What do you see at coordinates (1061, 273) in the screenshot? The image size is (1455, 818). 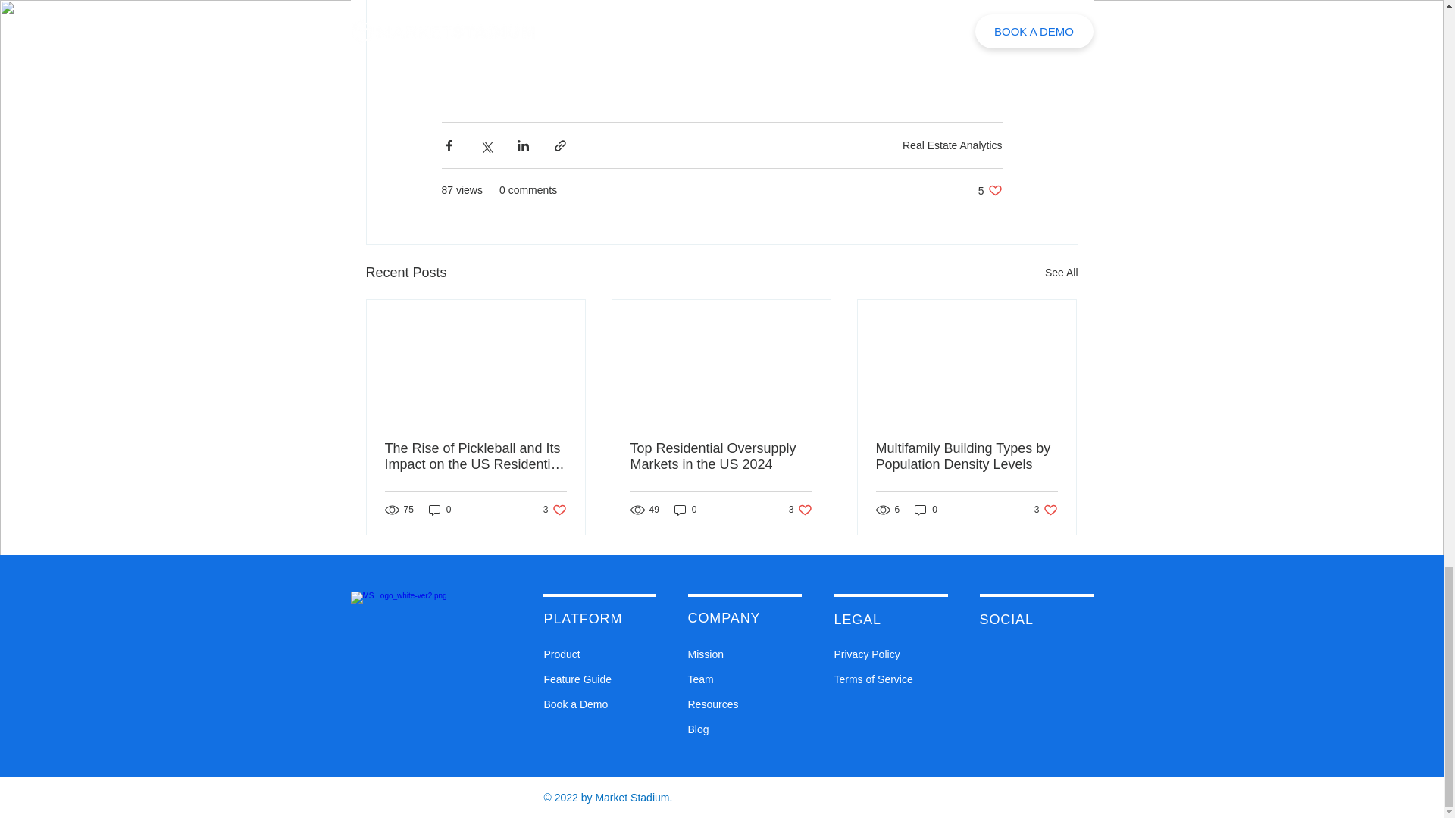 I see `See All` at bounding box center [1061, 273].